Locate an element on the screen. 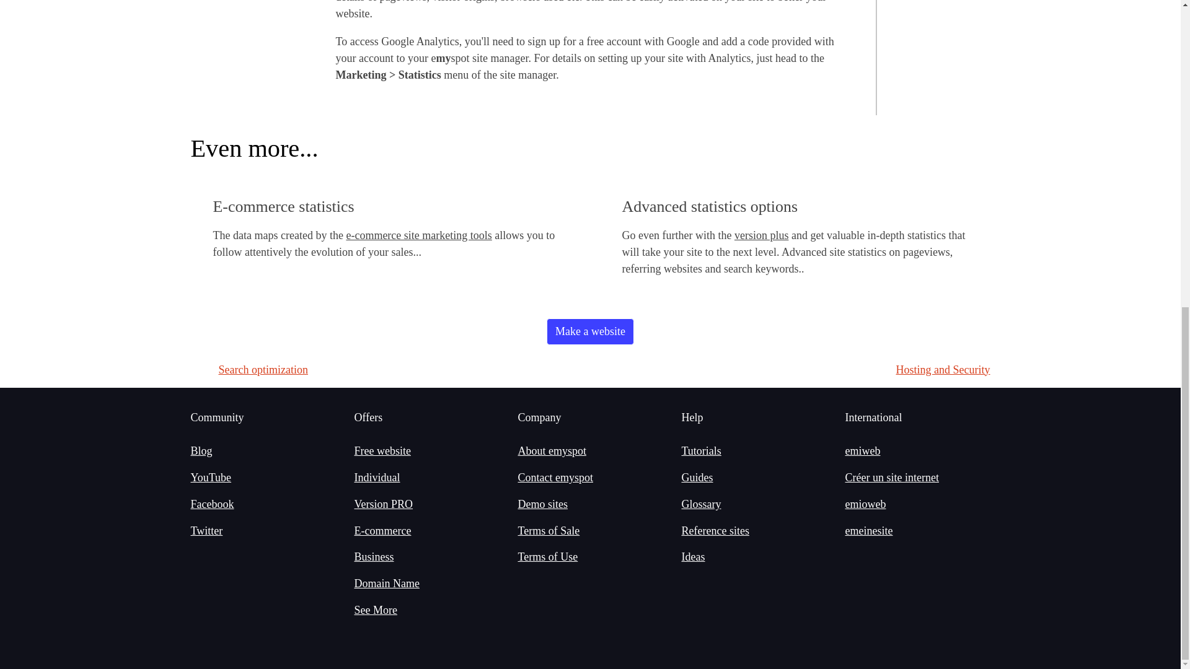 Image resolution: width=1190 pixels, height=669 pixels. emiweb is located at coordinates (863, 451).